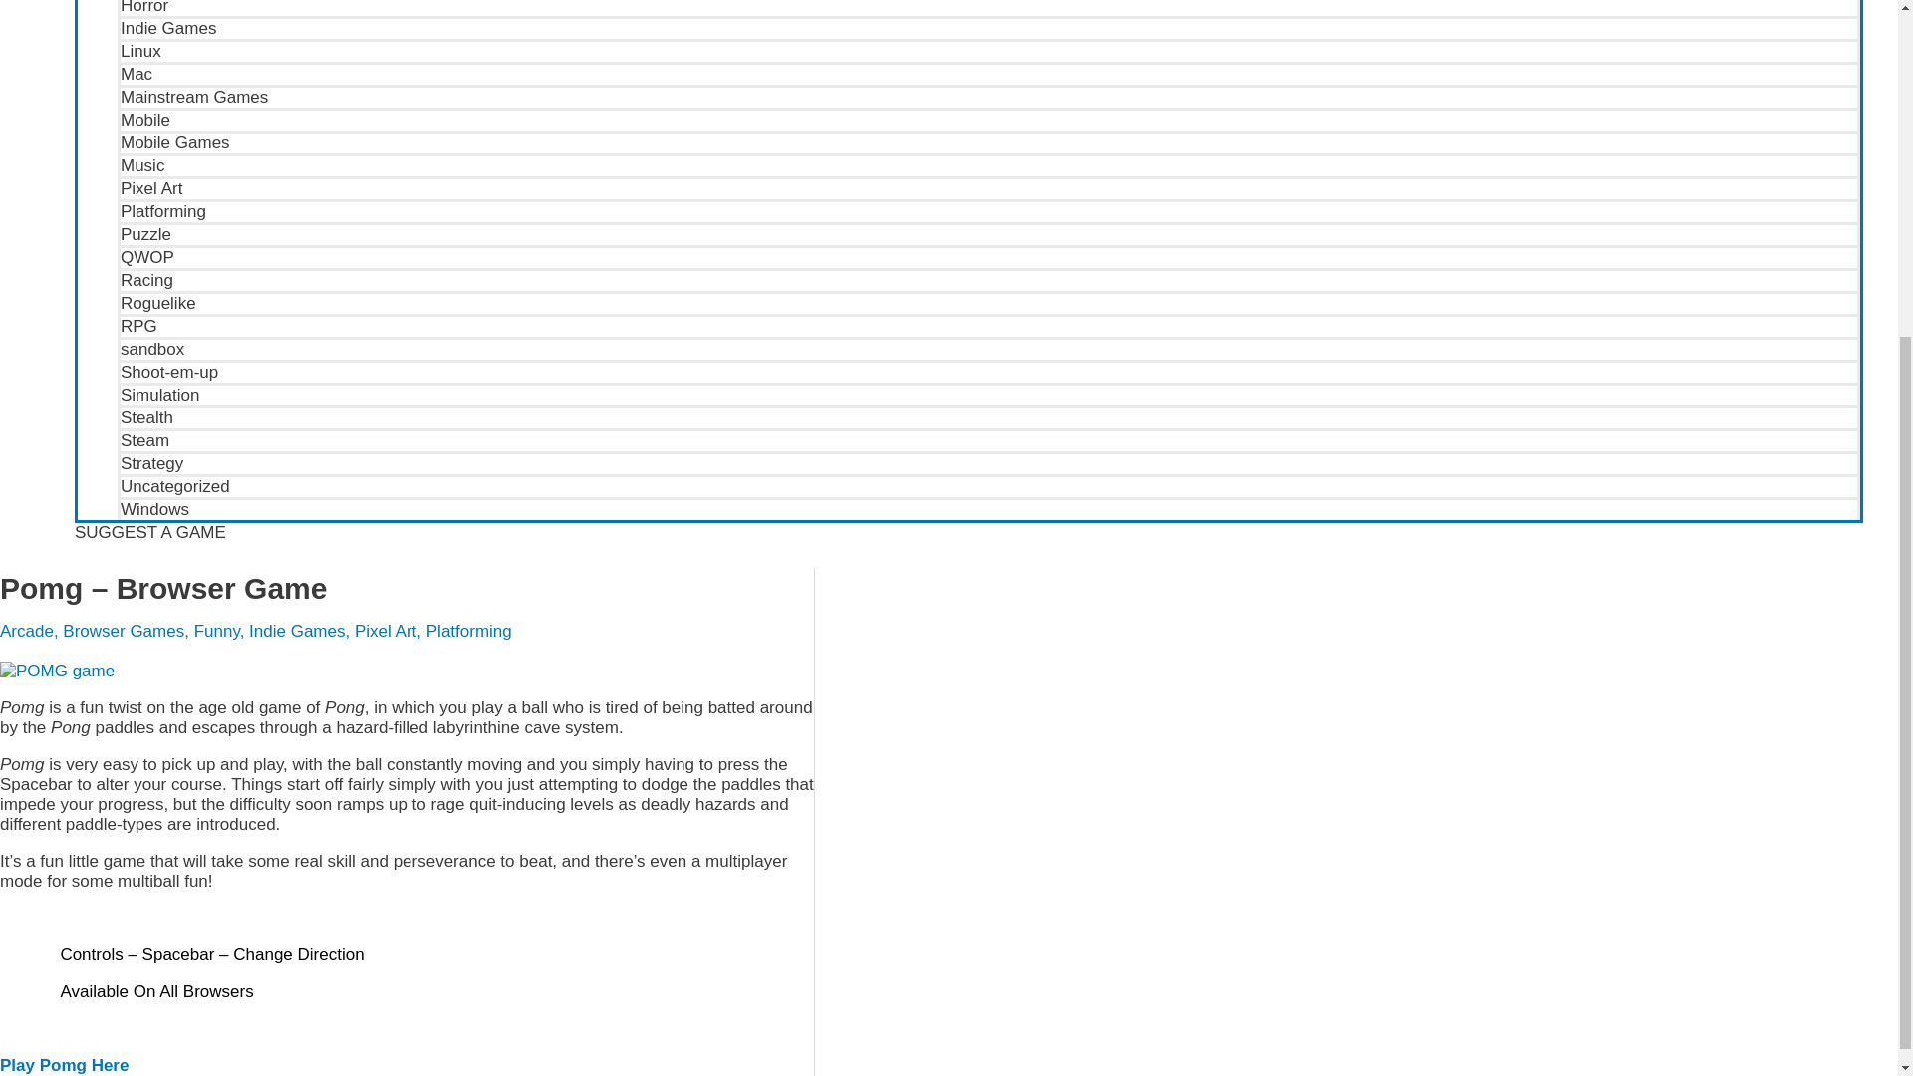  Describe the element at coordinates (988, 416) in the screenshot. I see `Stealth` at that location.